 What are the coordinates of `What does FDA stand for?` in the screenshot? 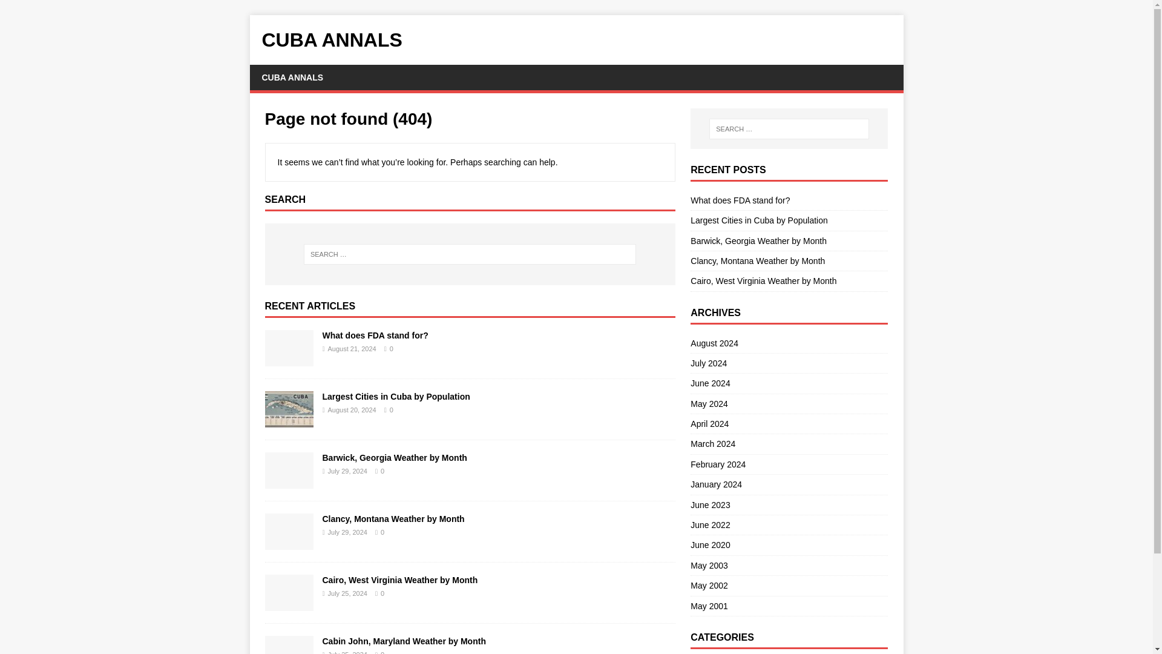 It's located at (289, 358).